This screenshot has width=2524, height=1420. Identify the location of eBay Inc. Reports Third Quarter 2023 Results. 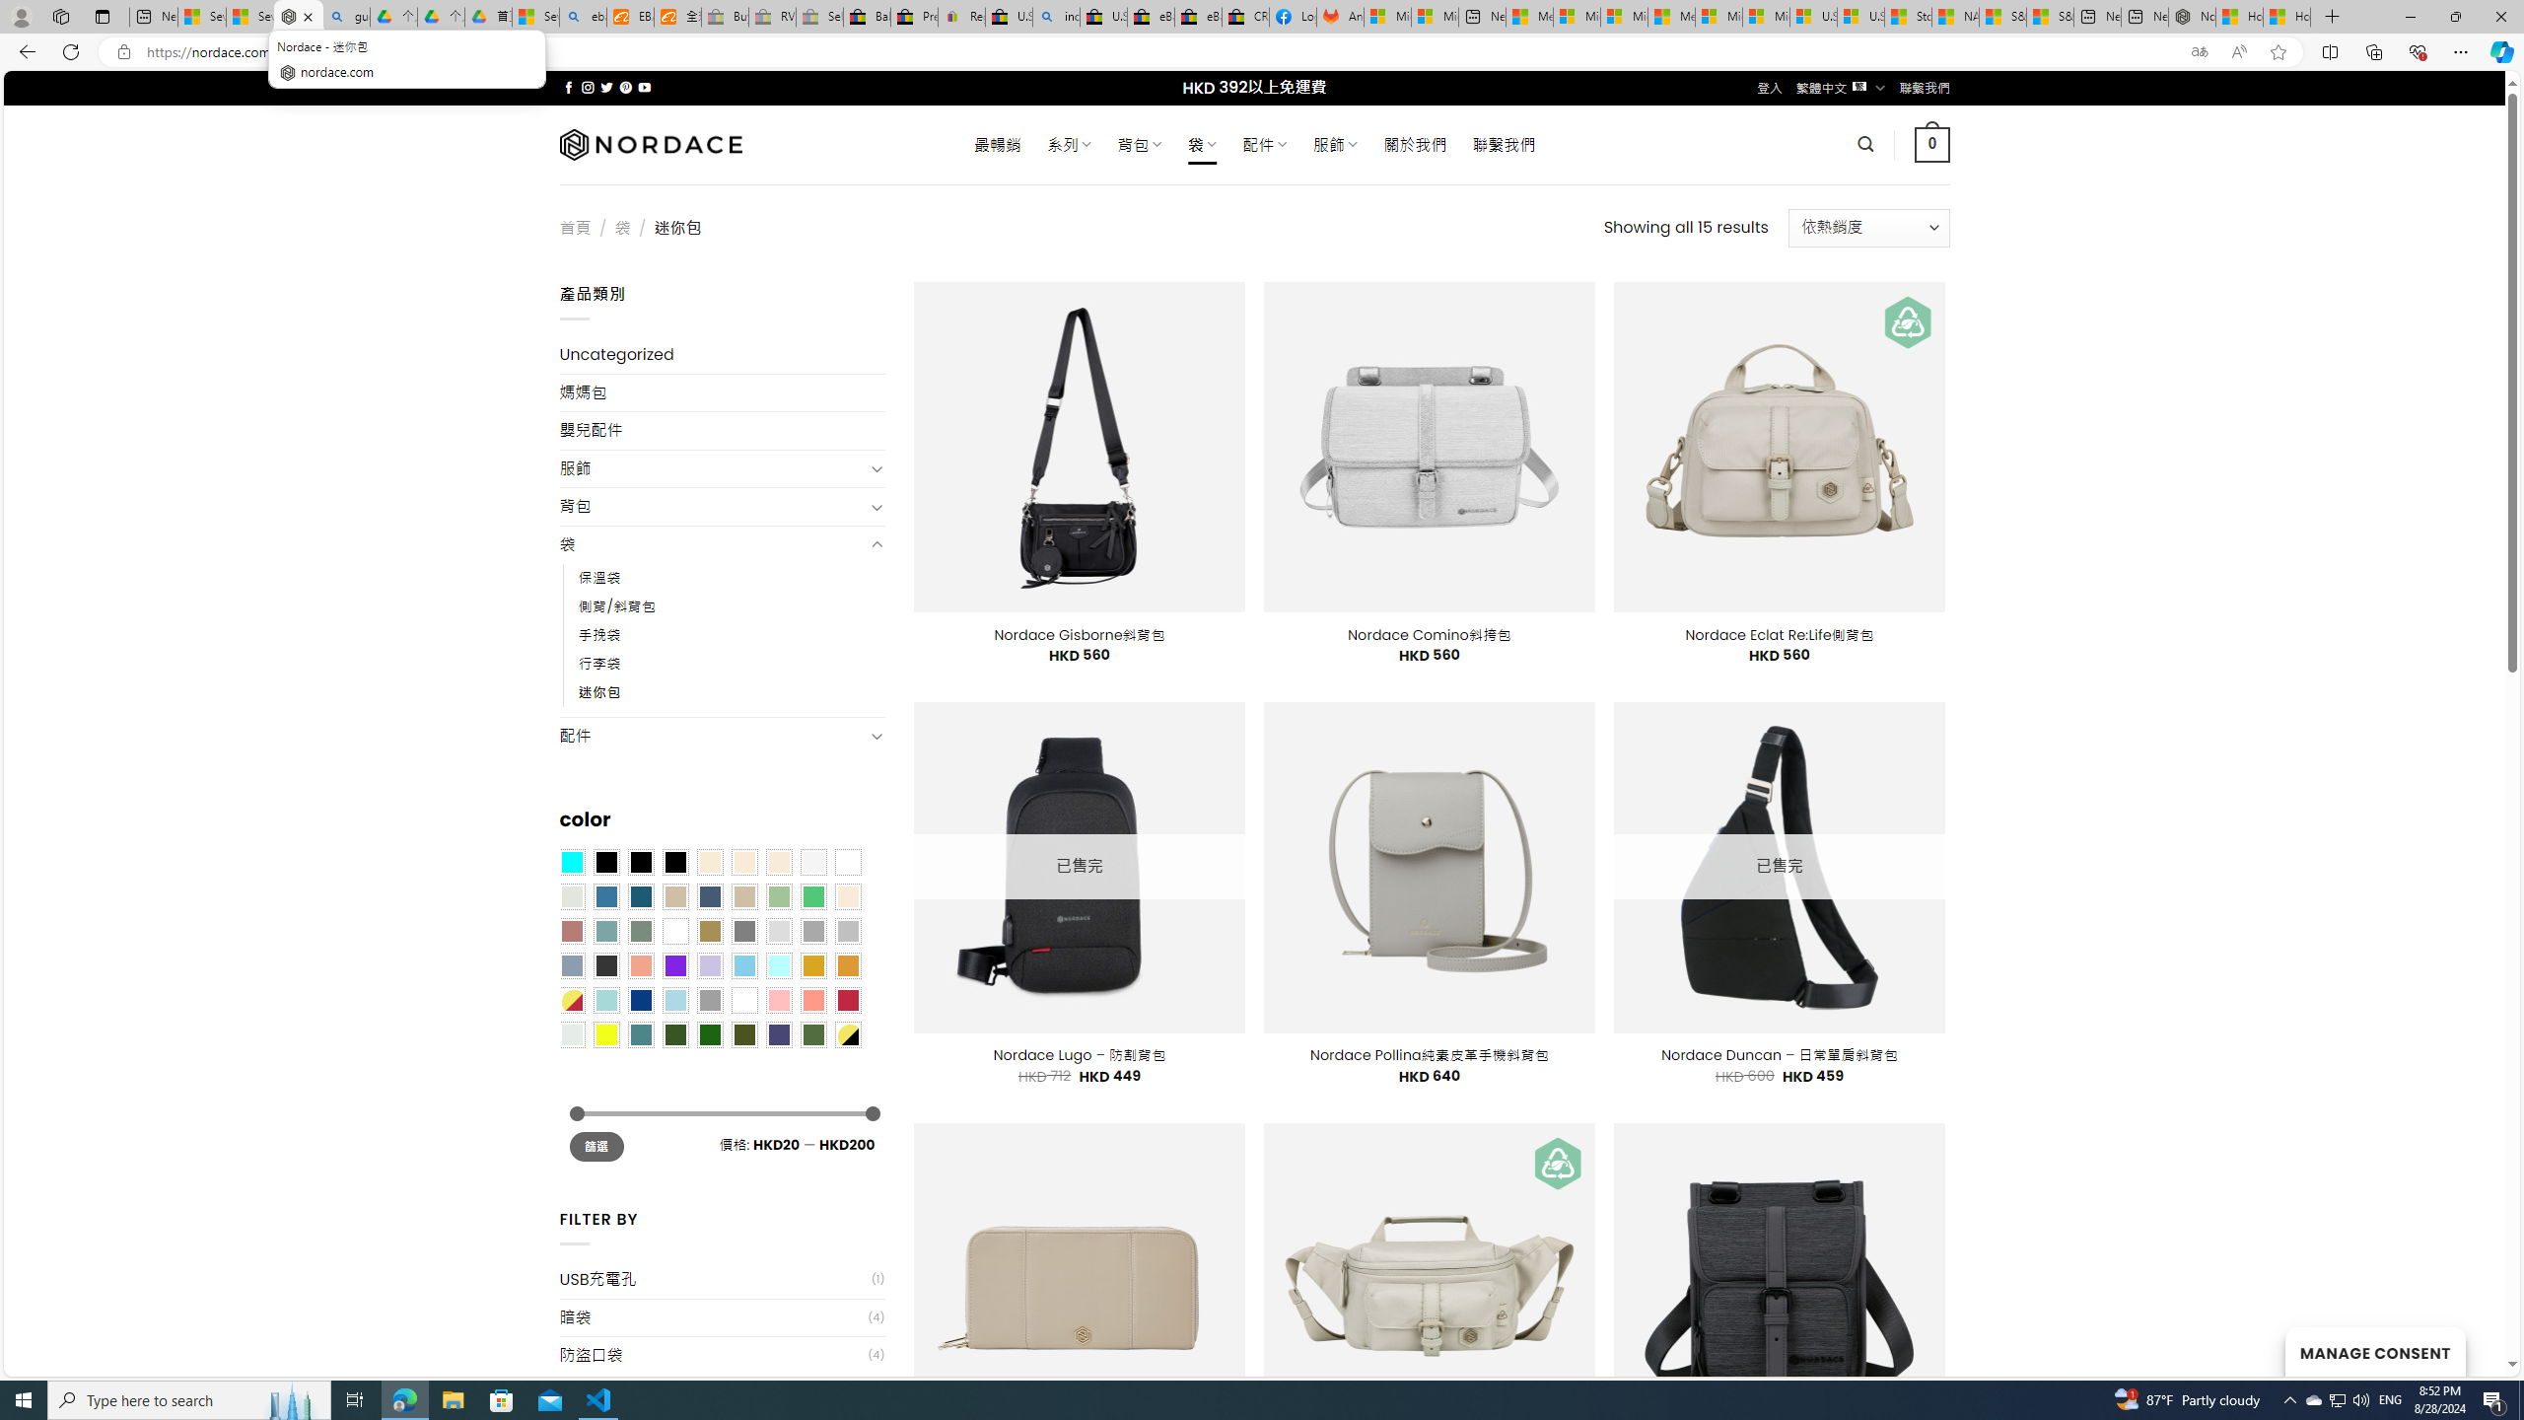
(1199, 17).